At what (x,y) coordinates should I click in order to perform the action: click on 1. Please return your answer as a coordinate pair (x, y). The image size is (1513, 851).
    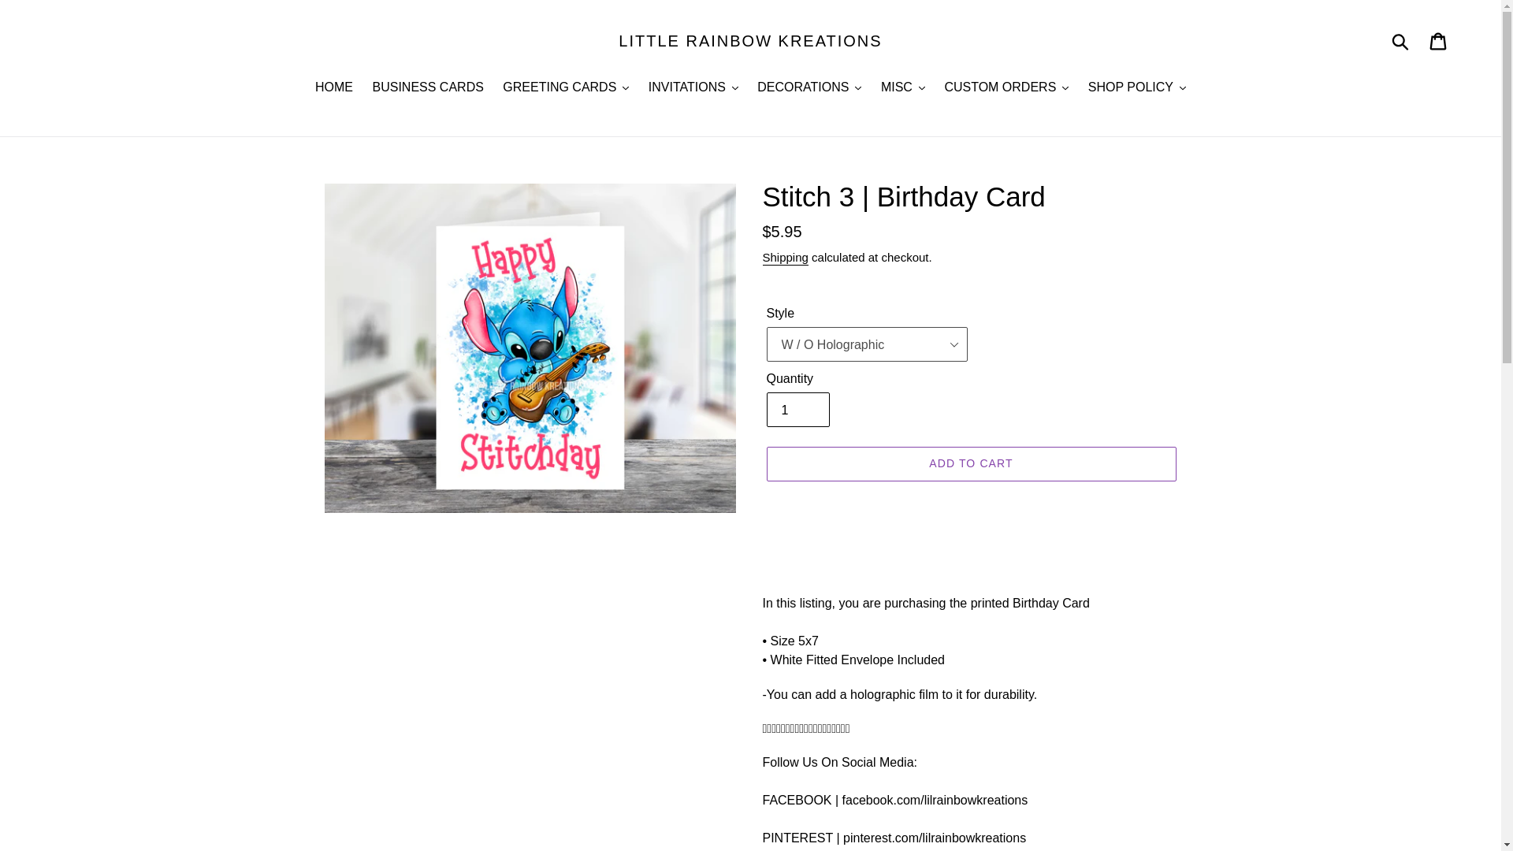
    Looking at the image, I should click on (797, 410).